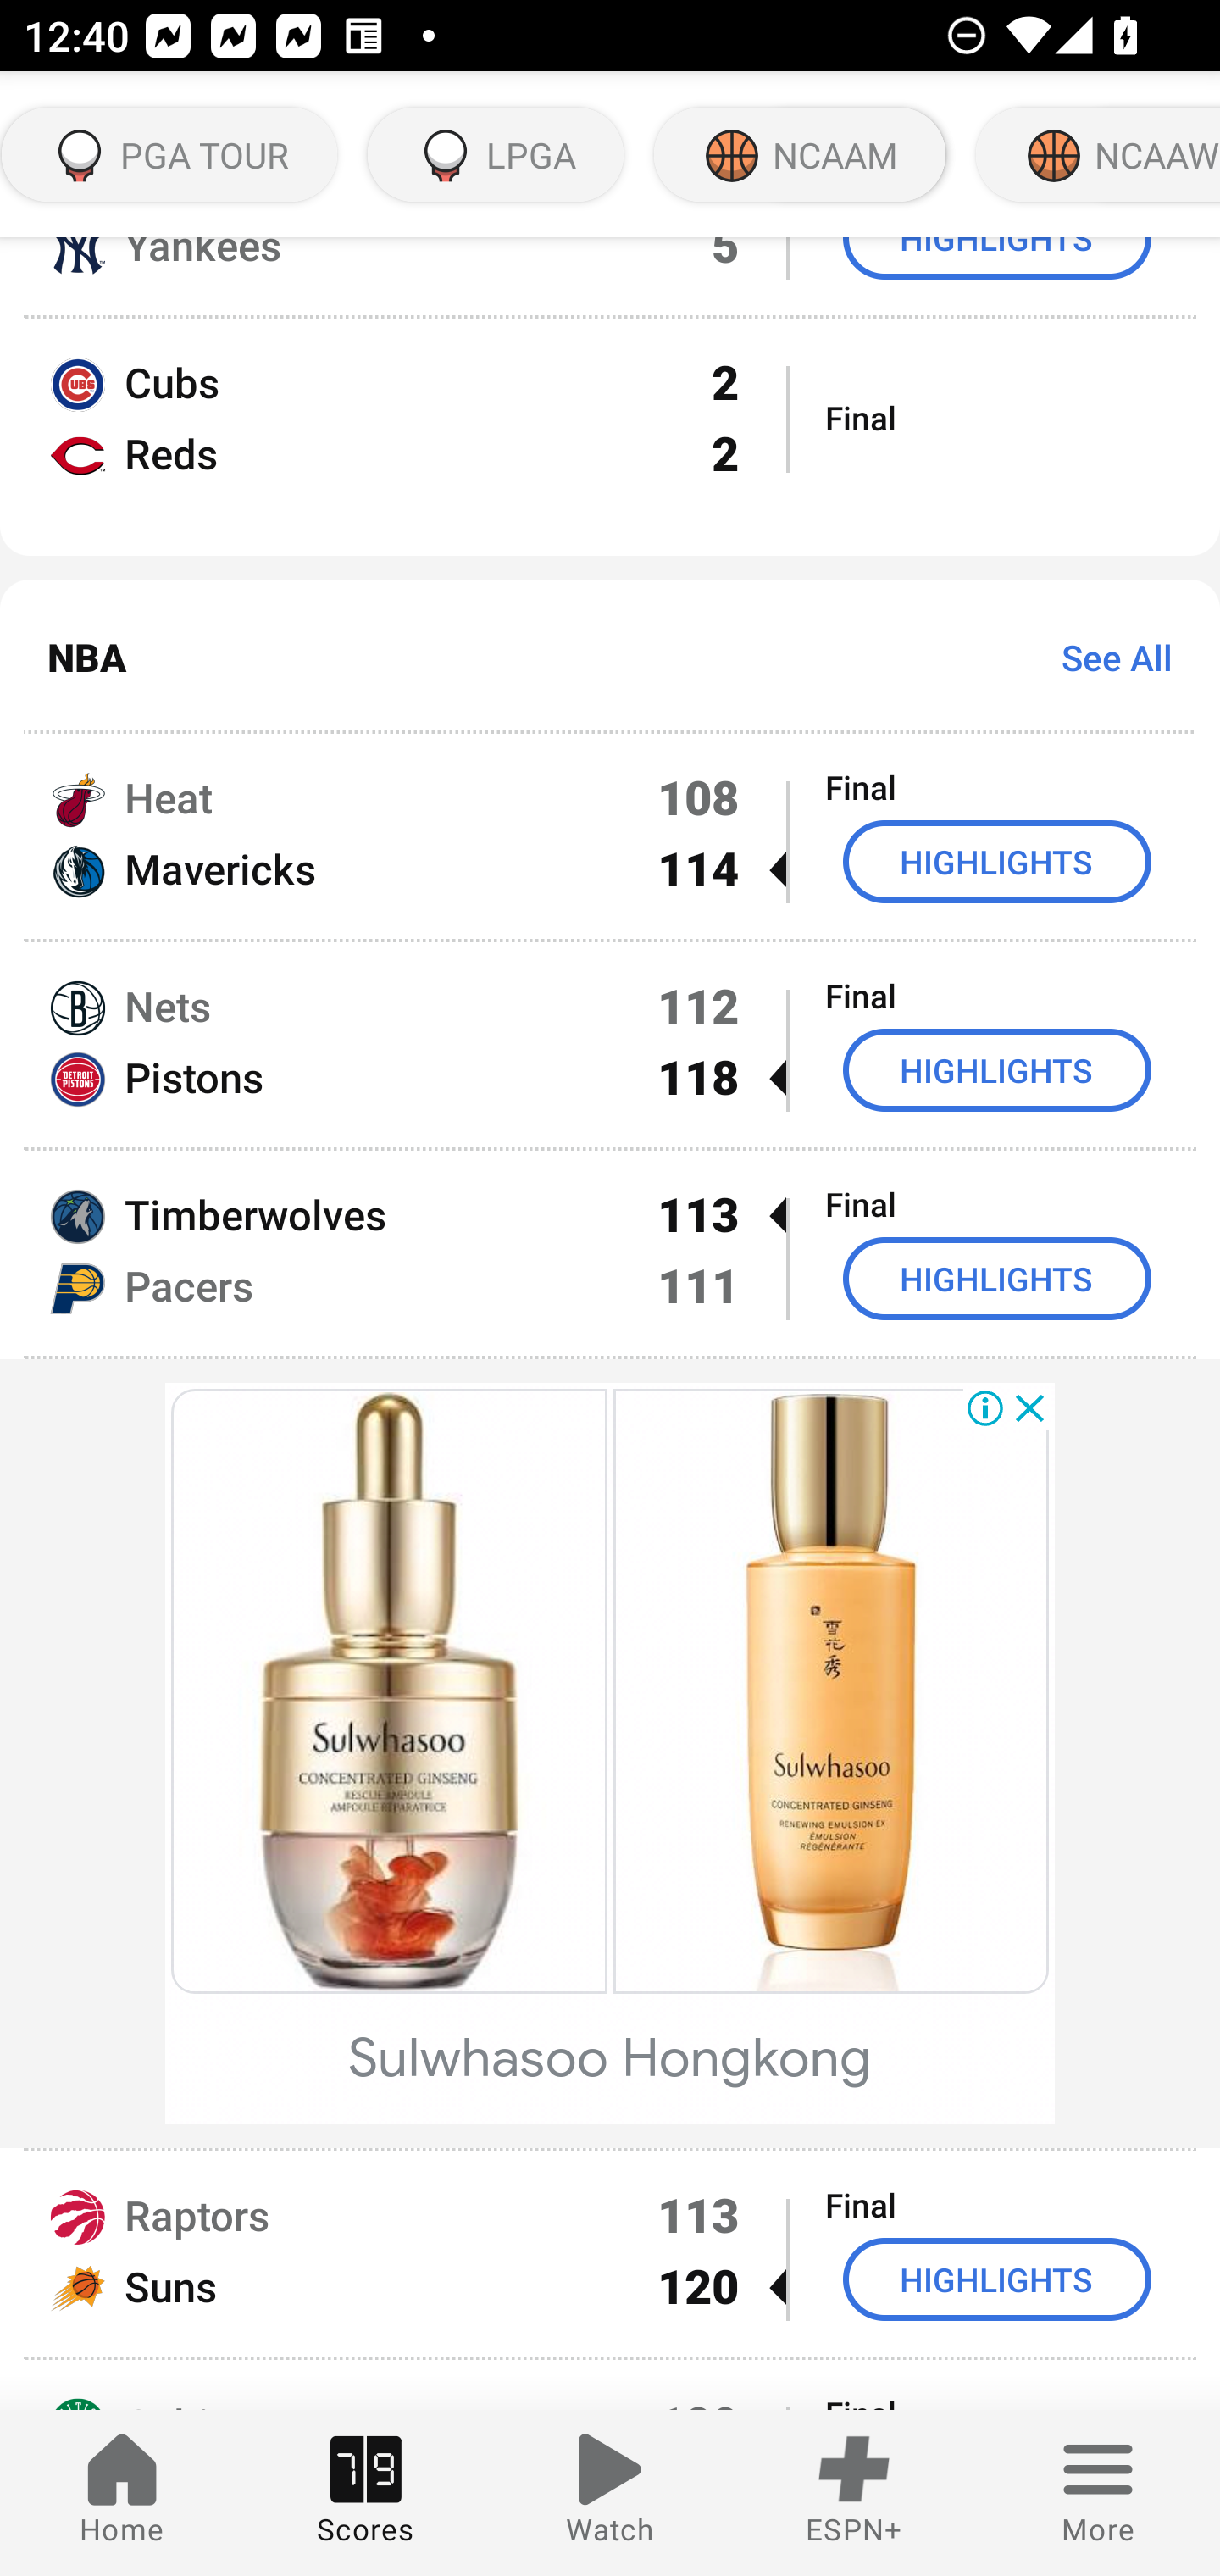 The image size is (1220, 2576). I want to click on NCAAW, so click(1095, 154).